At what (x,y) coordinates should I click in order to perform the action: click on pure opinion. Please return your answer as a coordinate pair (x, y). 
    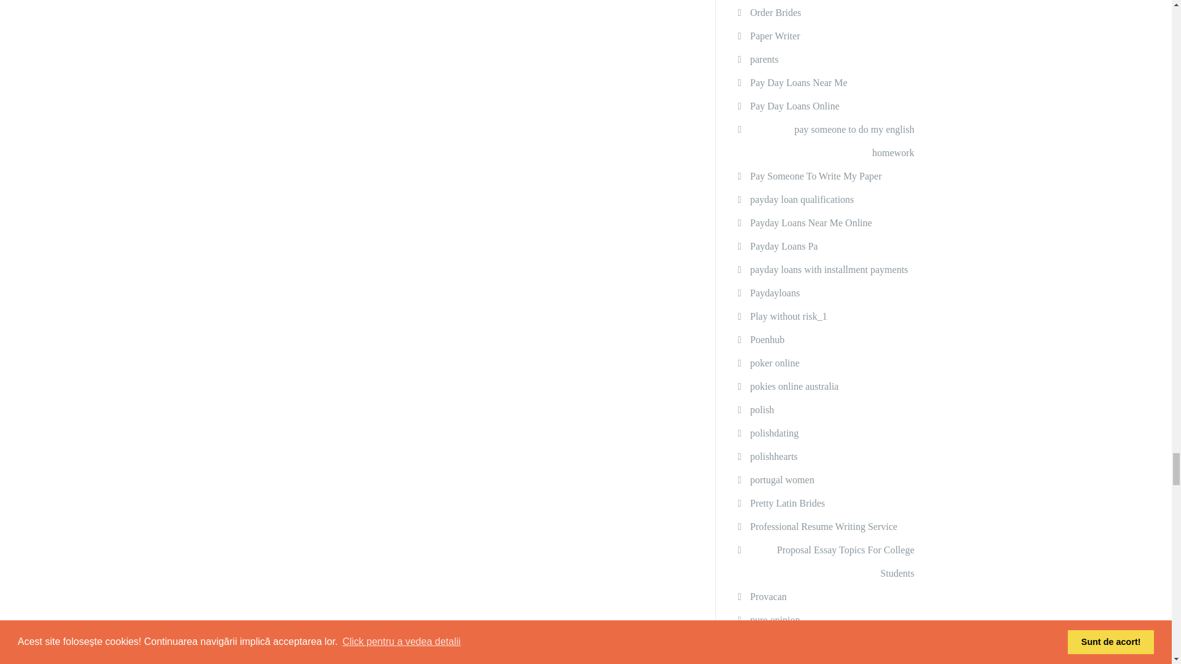
    Looking at the image, I should click on (774, 620).